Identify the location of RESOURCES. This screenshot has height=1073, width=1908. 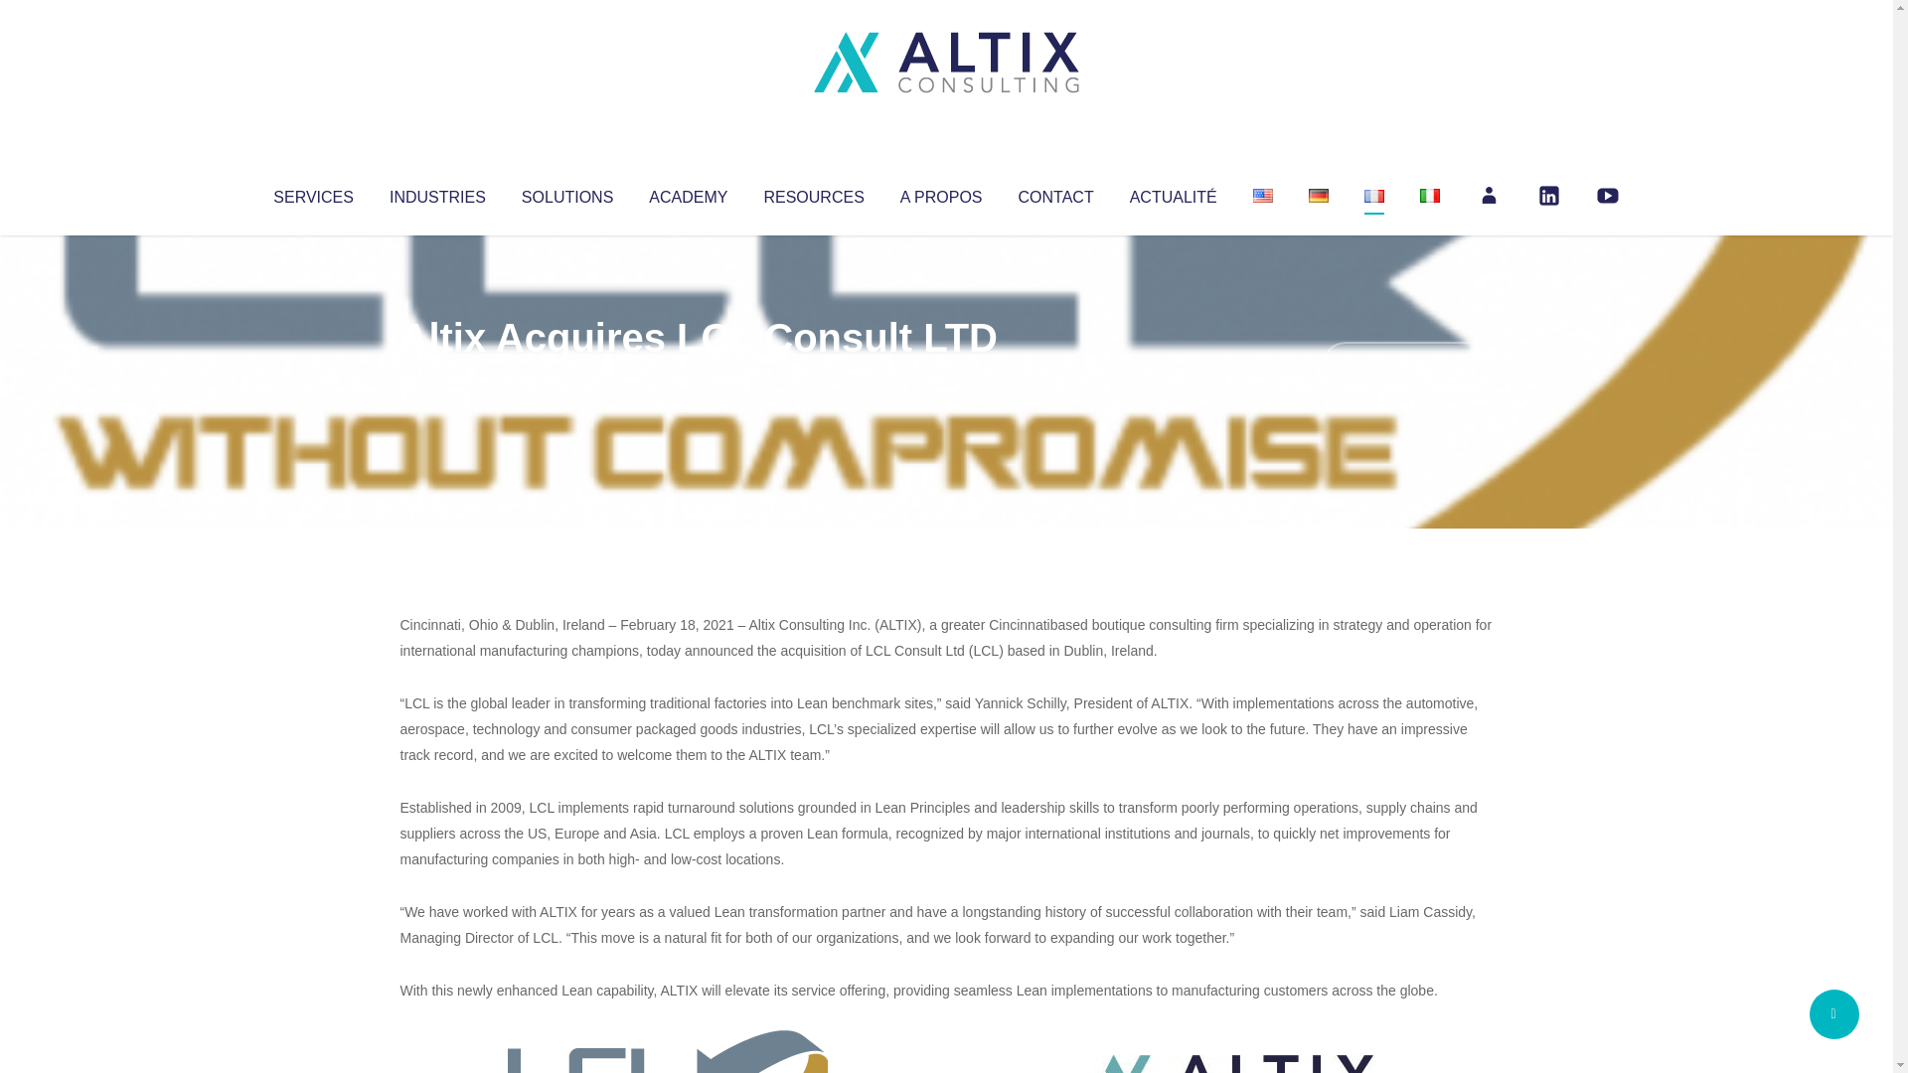
(813, 193).